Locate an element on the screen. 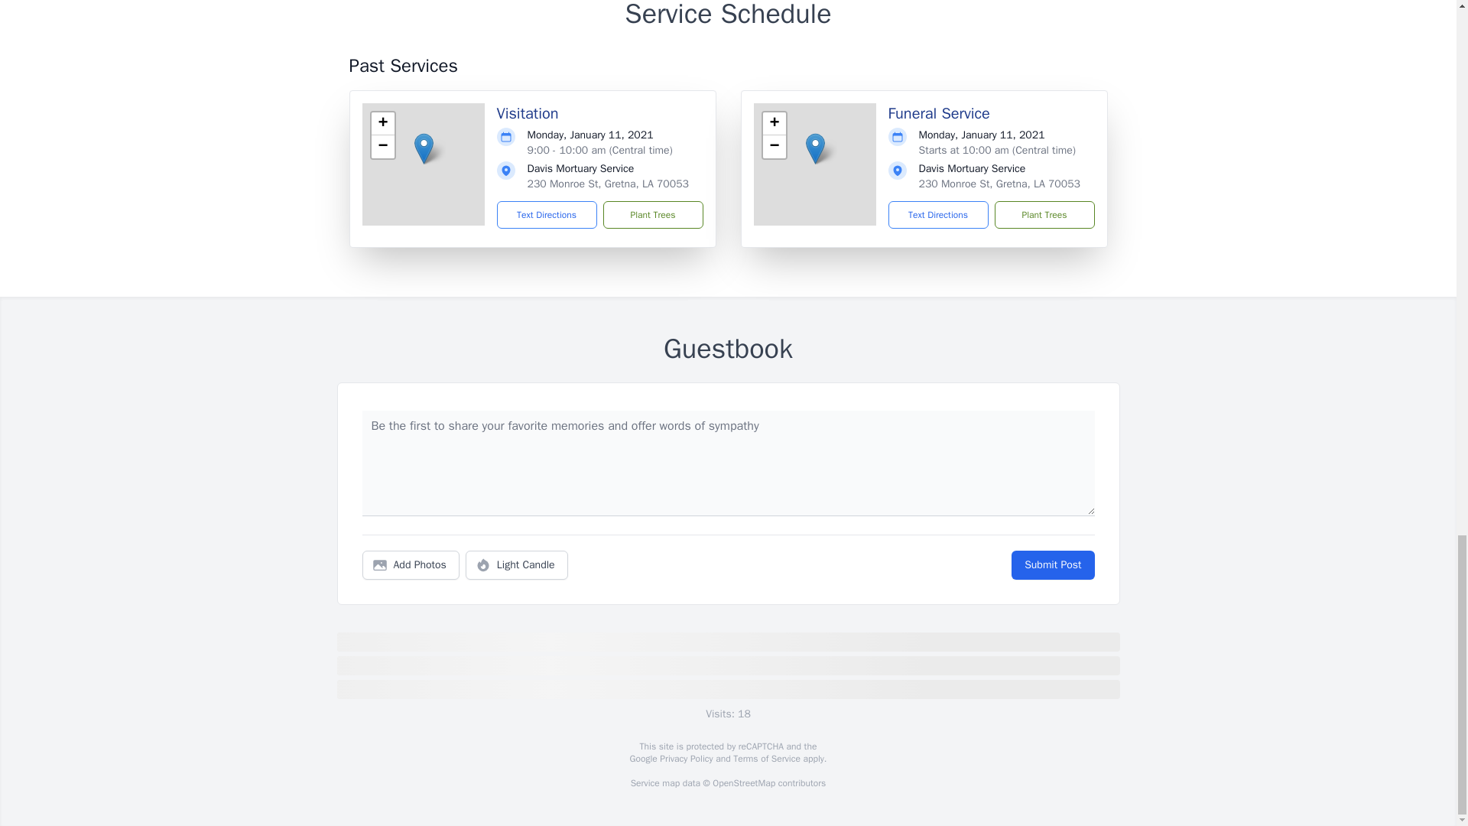 This screenshot has width=1468, height=826. Text Directions is located at coordinates (547, 215).